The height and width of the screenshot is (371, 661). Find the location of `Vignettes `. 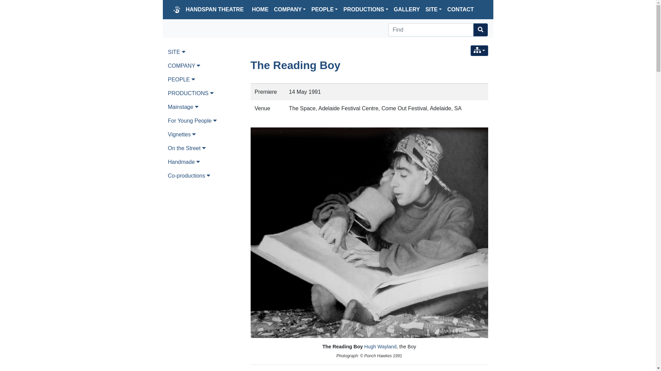

Vignettes  is located at coordinates (204, 135).